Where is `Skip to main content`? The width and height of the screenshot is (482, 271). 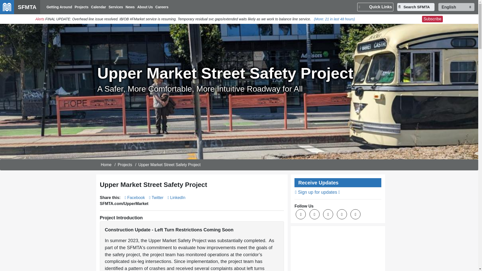
Skip to main content is located at coordinates (239, 1).